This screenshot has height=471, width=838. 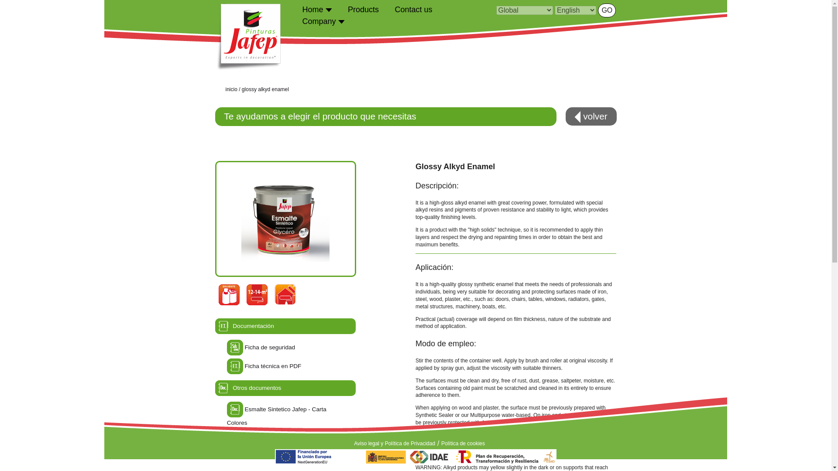 I want to click on Esmalte Sintetico Jafep - Carta Colores, so click(x=277, y=416).